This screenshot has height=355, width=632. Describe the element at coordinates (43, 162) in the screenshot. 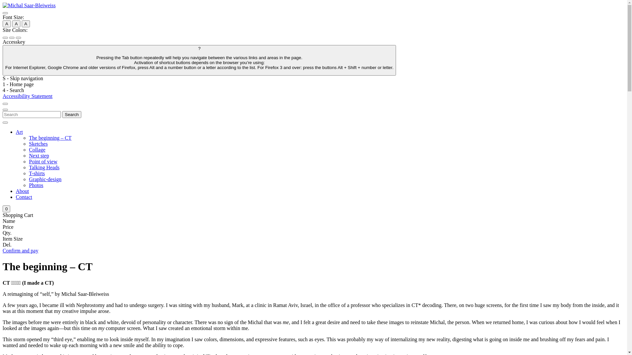

I see `Point of view` at that location.